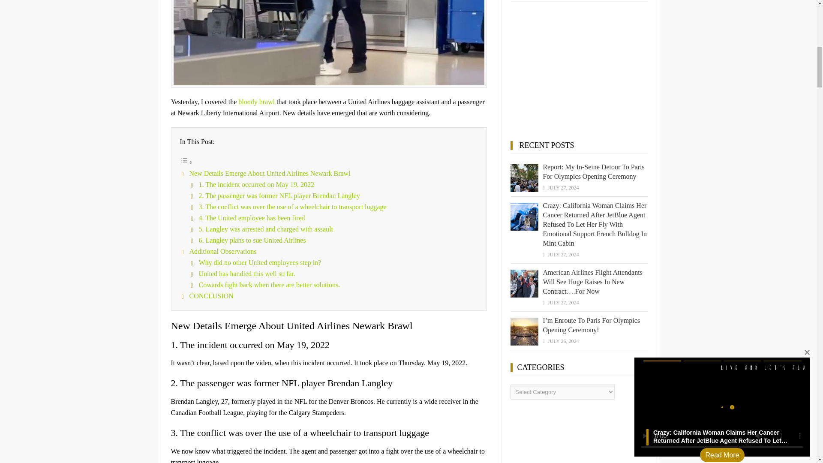 The height and width of the screenshot is (463, 823). Describe the element at coordinates (256, 184) in the screenshot. I see `1. The incident occurred on May 19, 2022` at that location.